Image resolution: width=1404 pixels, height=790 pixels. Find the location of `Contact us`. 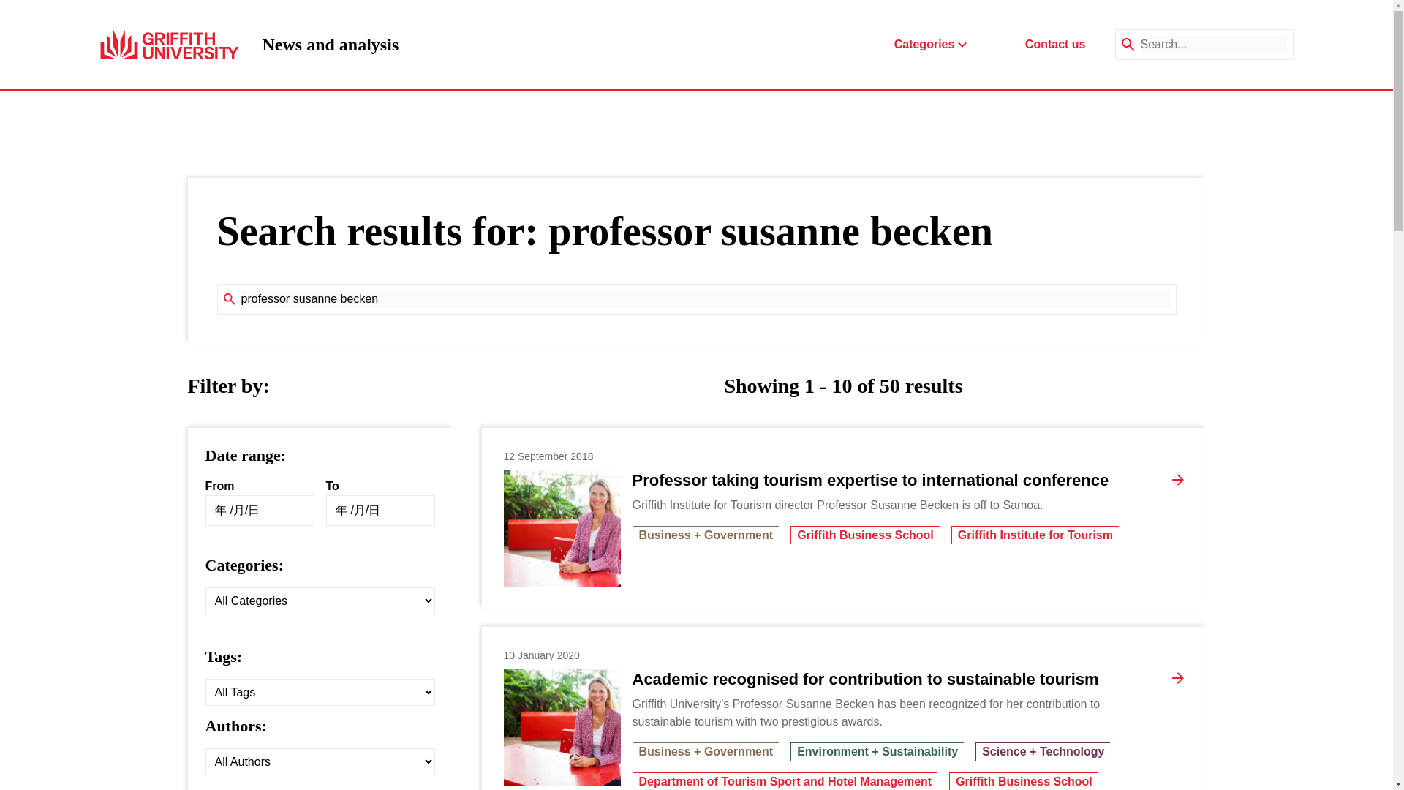

Contact us is located at coordinates (1054, 44).